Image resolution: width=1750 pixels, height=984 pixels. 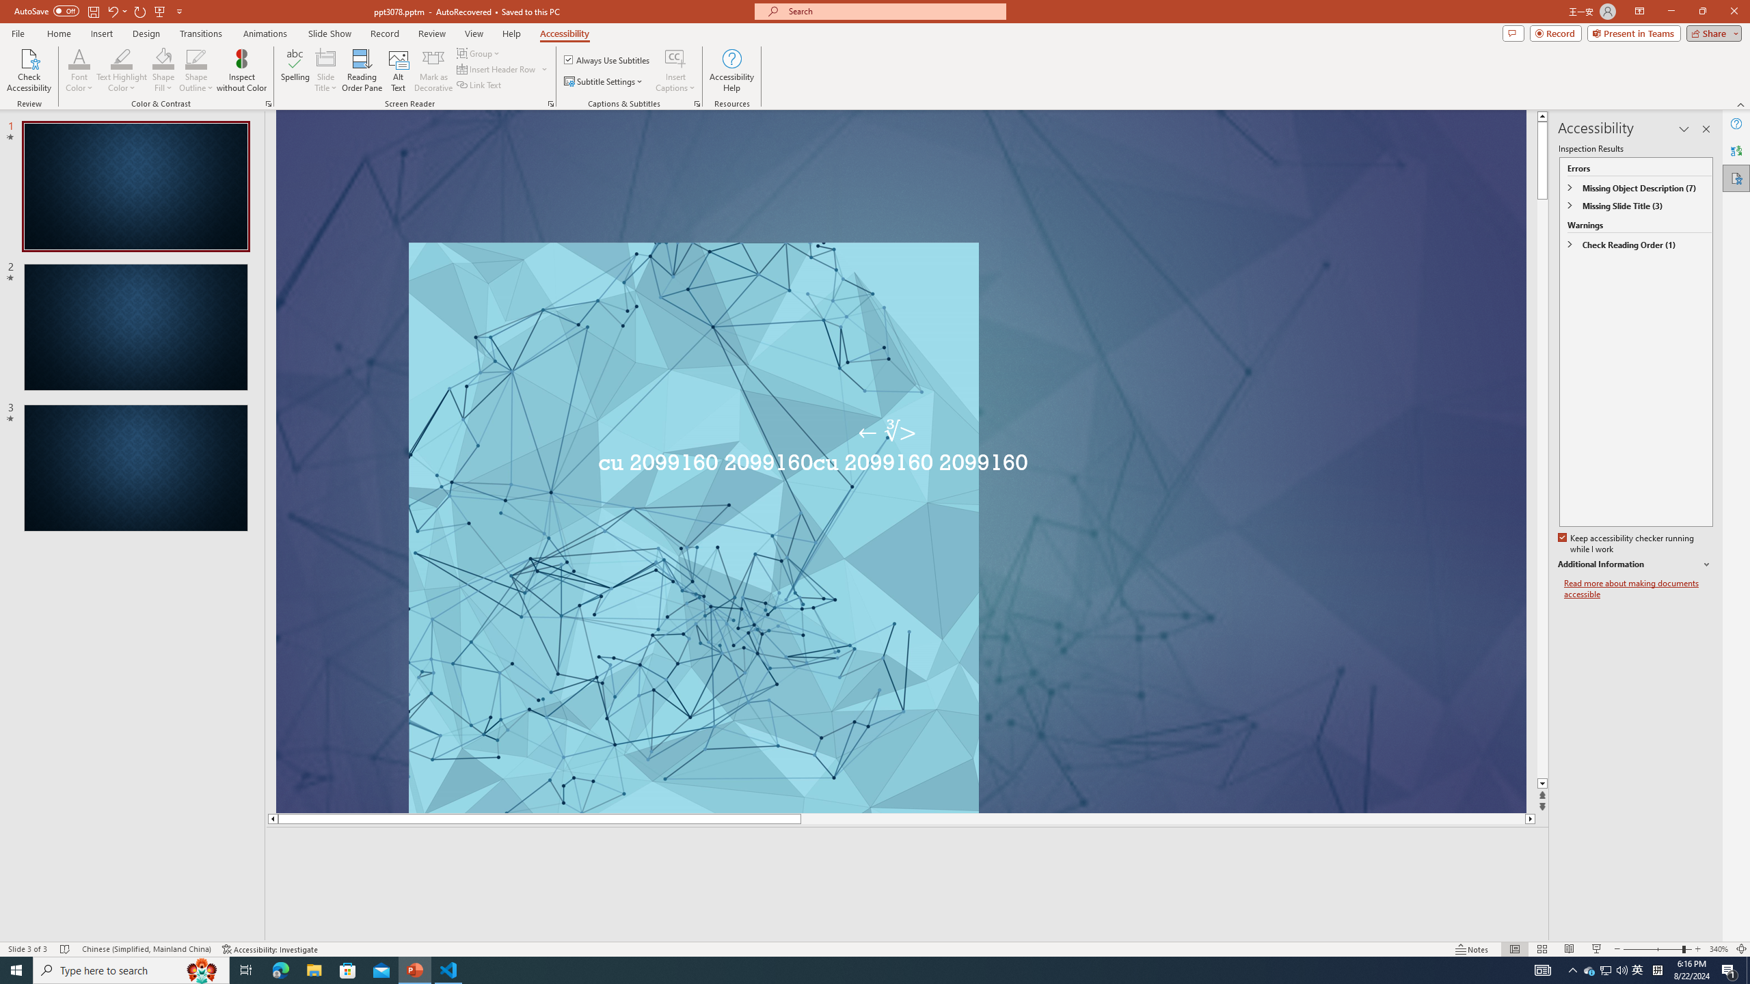 What do you see at coordinates (399, 70) in the screenshot?
I see `Alt Text` at bounding box center [399, 70].